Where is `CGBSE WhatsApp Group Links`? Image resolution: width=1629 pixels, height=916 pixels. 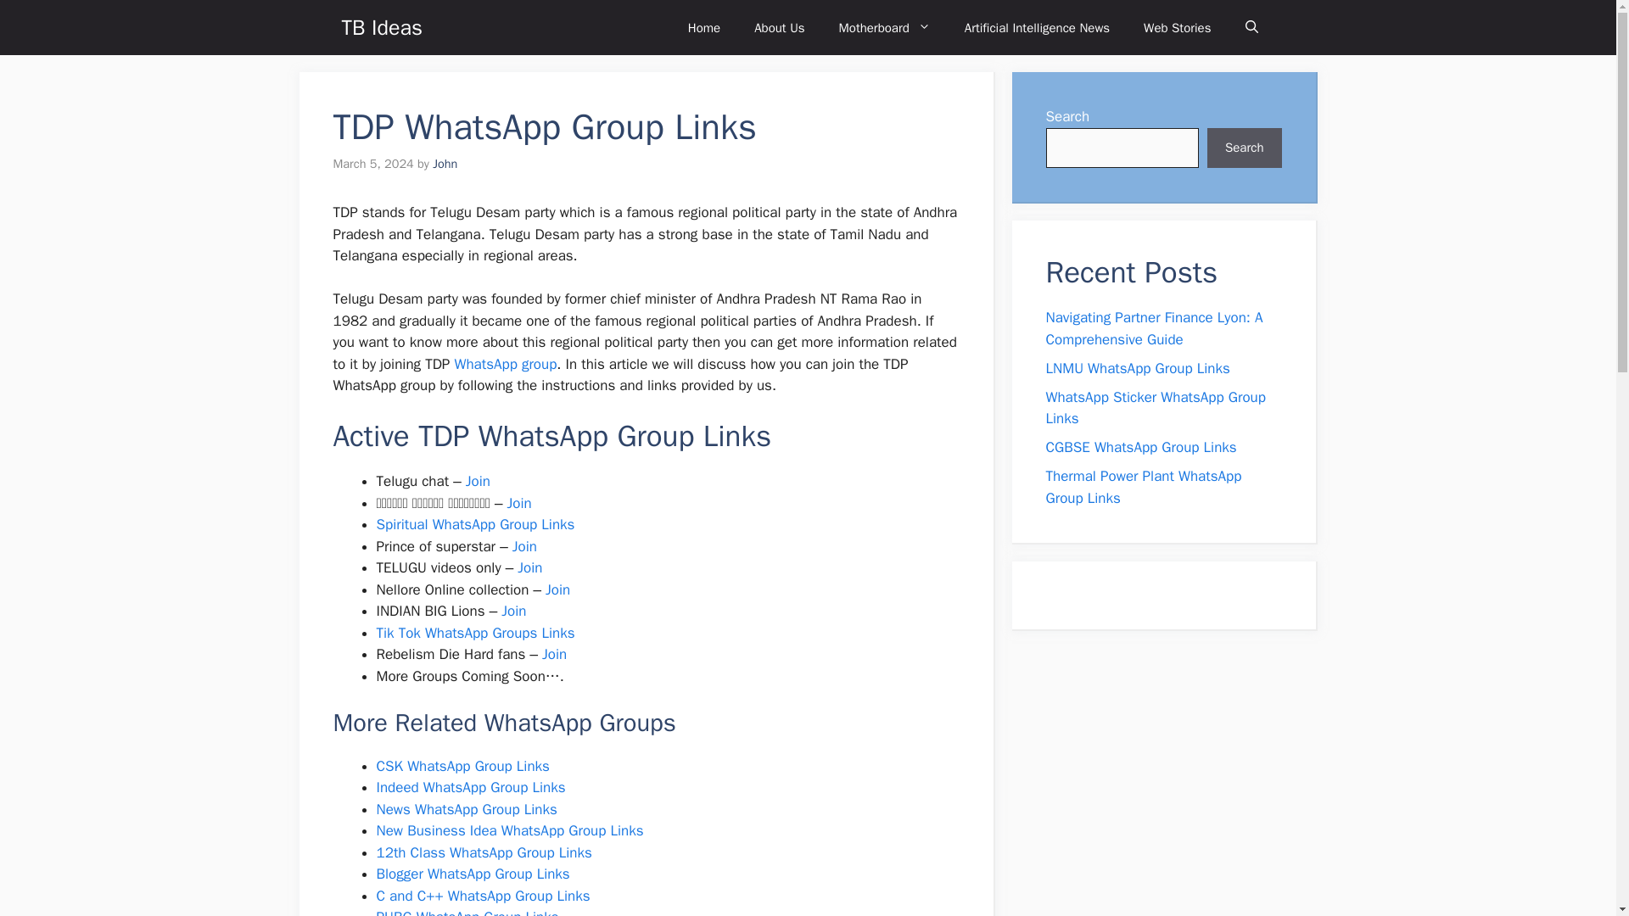
CGBSE WhatsApp Group Links is located at coordinates (1140, 447).